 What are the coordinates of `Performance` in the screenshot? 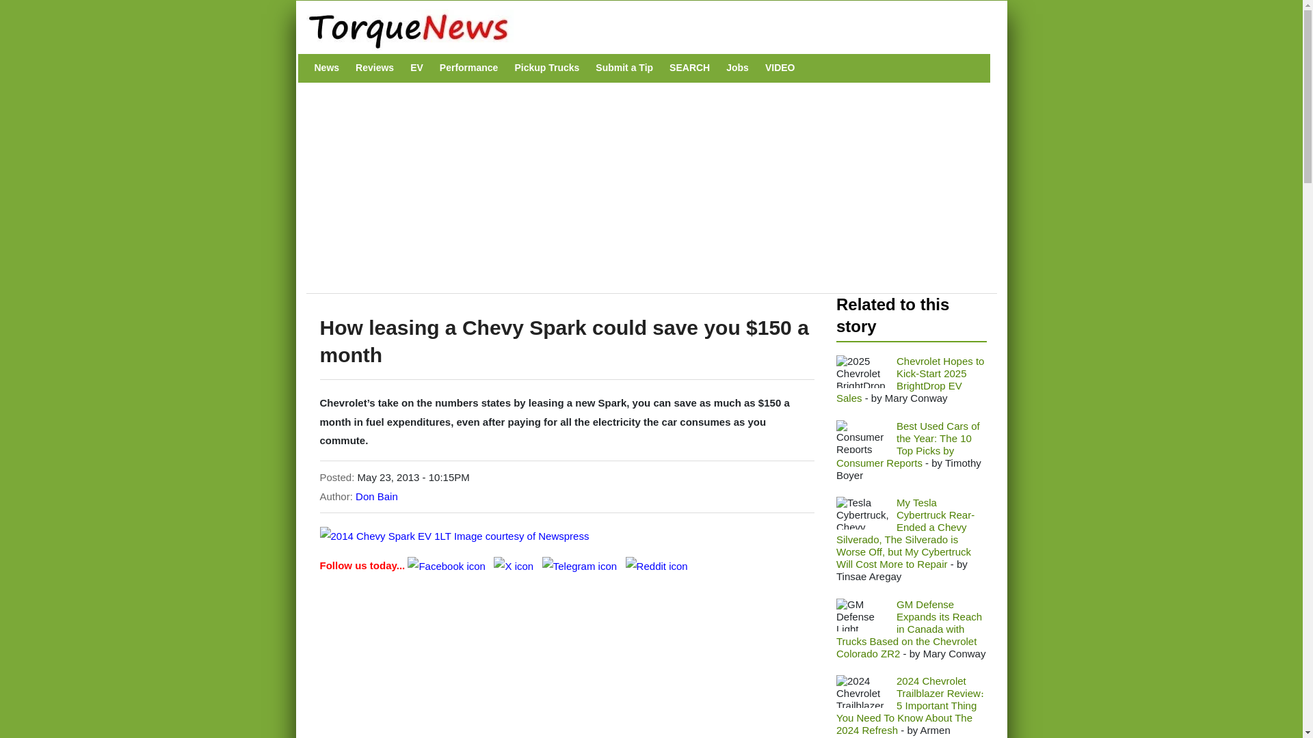 It's located at (469, 68).